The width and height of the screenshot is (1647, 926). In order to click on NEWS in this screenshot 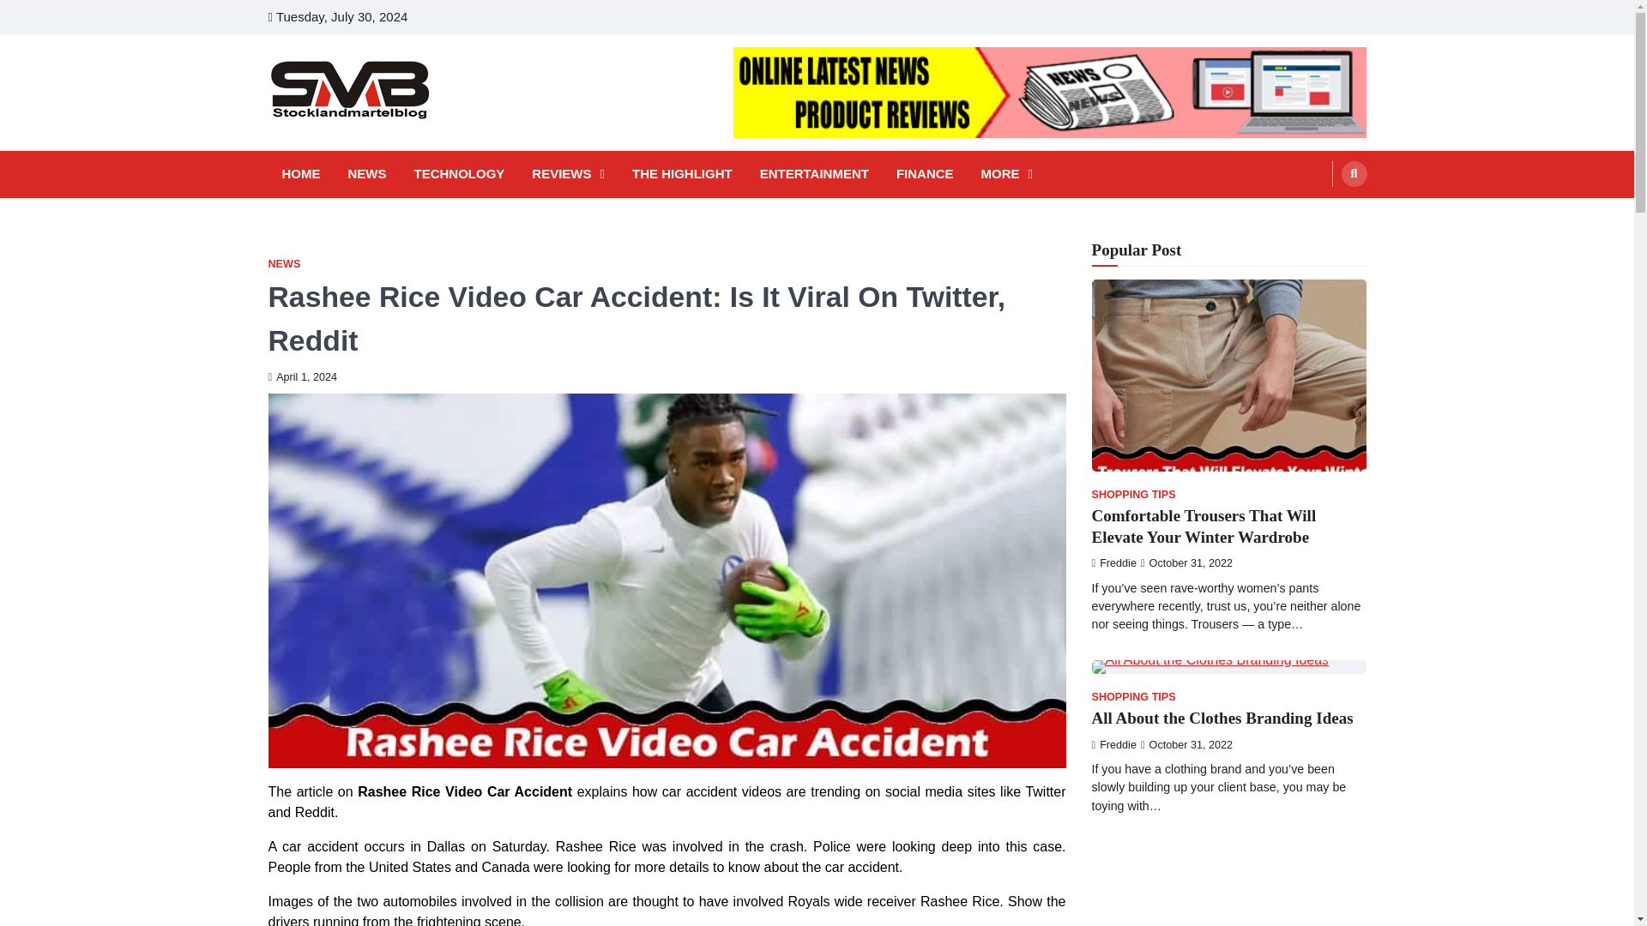, I will do `click(367, 174)`.